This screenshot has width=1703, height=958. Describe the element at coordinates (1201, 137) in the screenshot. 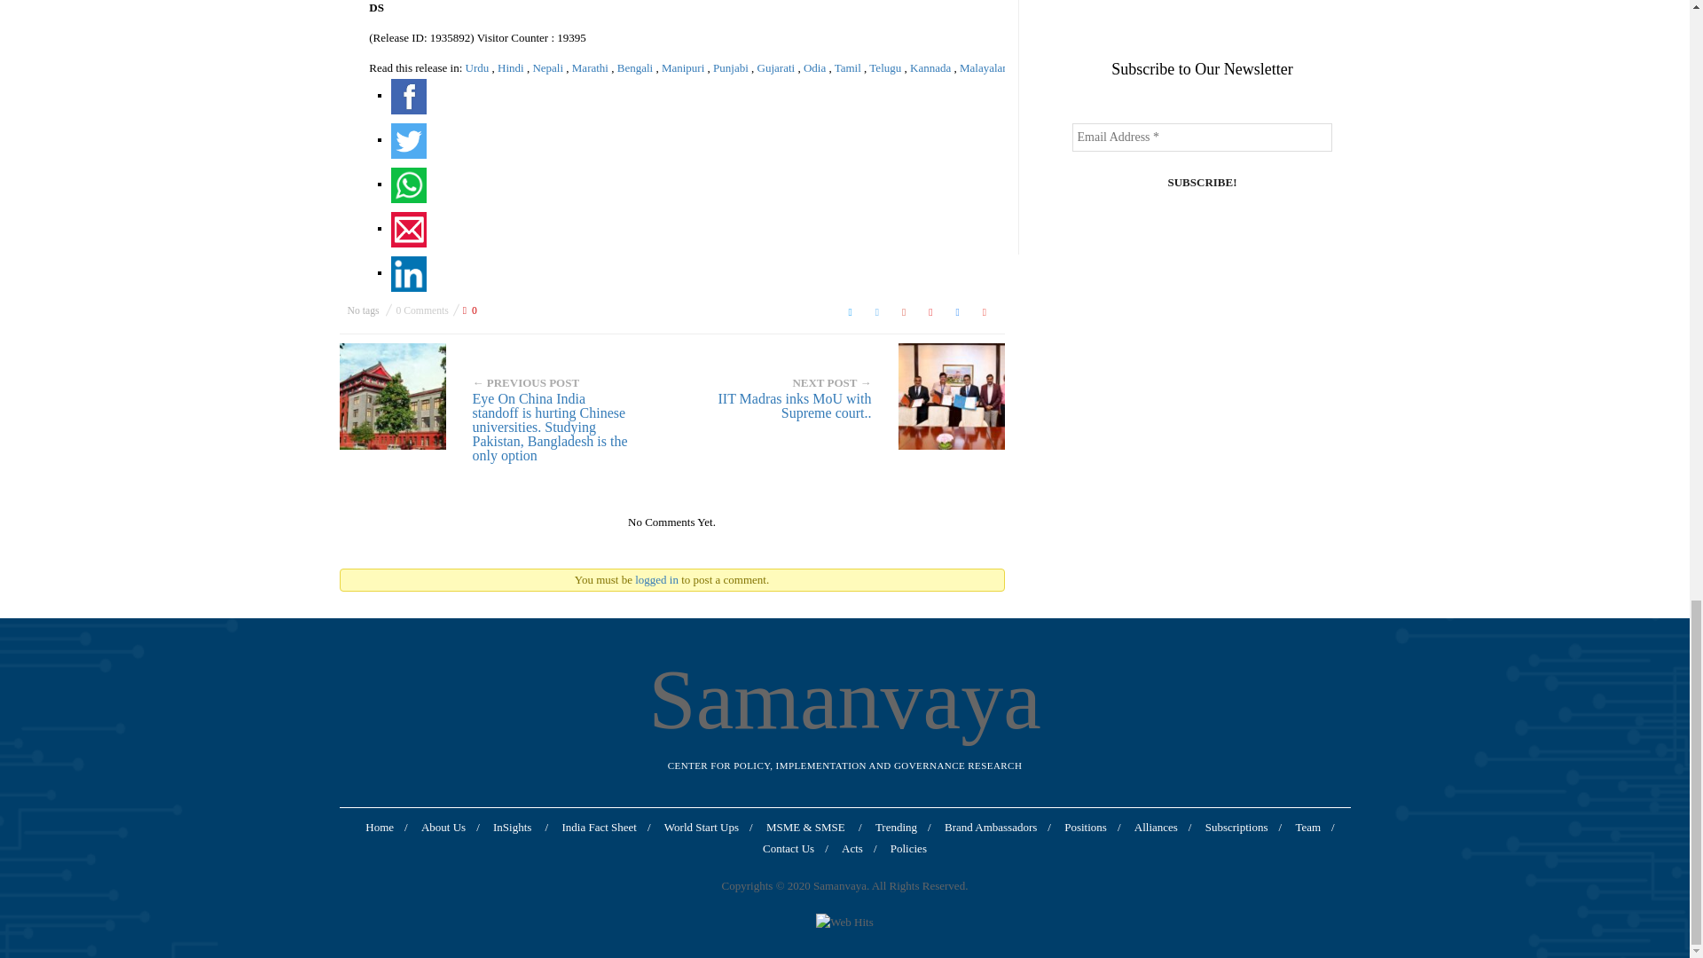

I see `Email Address` at that location.